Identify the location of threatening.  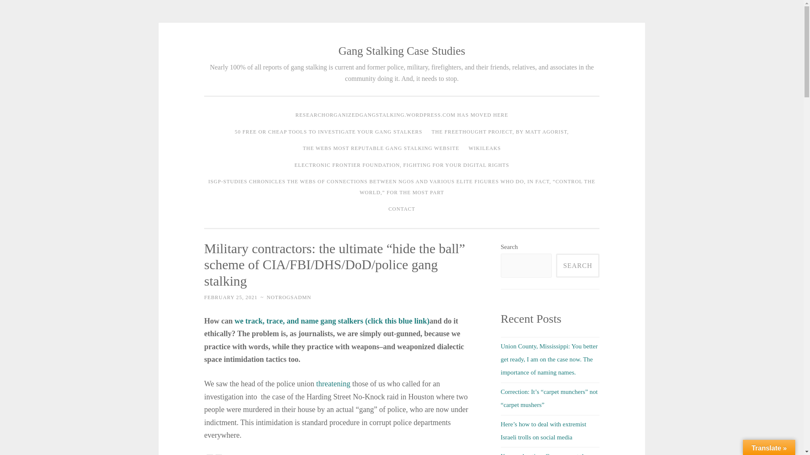
(332, 383).